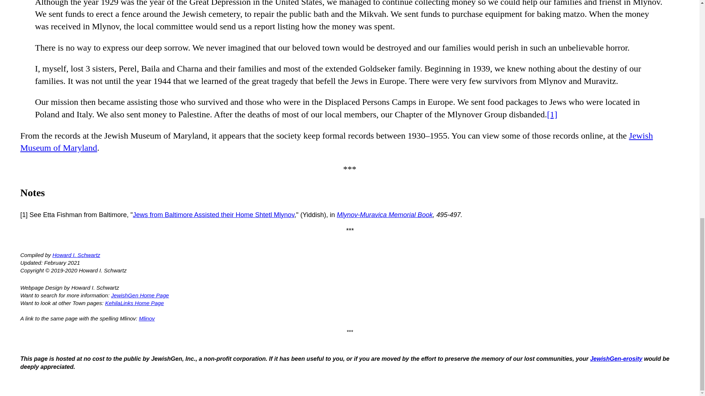 The image size is (705, 396). What do you see at coordinates (134, 303) in the screenshot?
I see `KehilaLinks Home Page` at bounding box center [134, 303].